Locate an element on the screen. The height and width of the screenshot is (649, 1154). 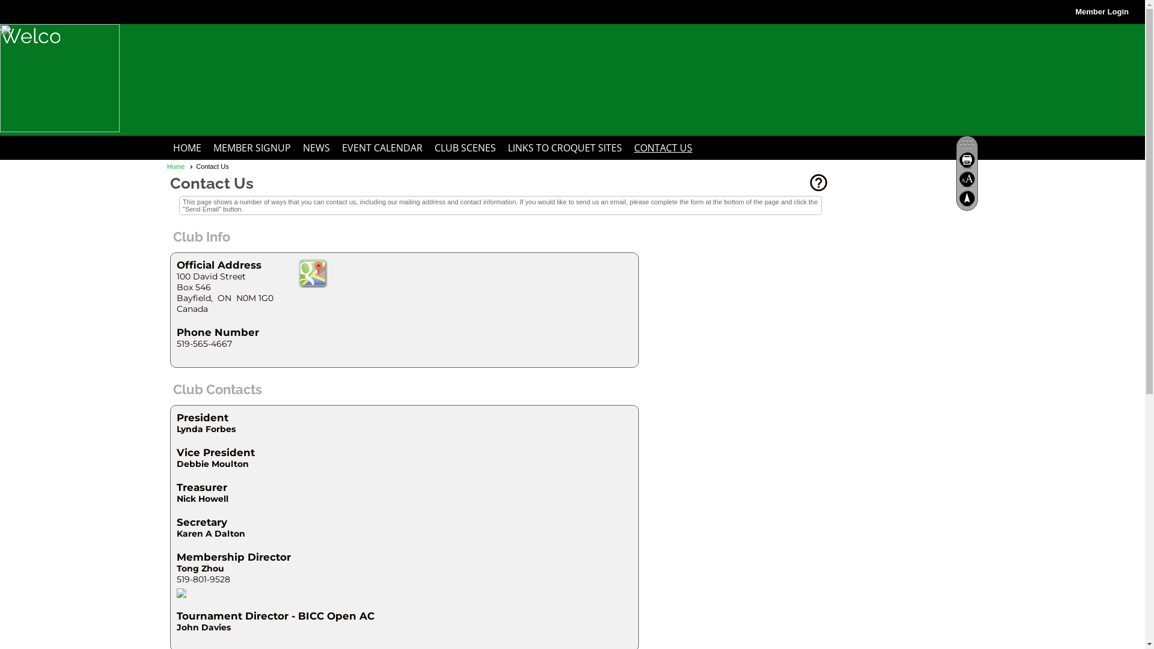
Print is located at coordinates (967, 160).